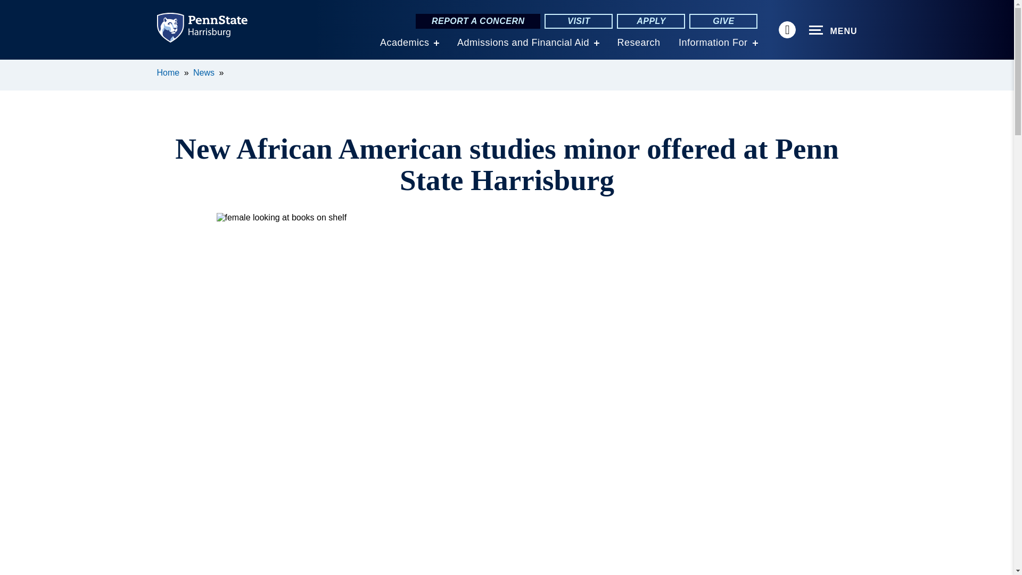 Image resolution: width=1022 pixels, height=575 pixels. I want to click on Admissions and Financial Aid, so click(523, 43).